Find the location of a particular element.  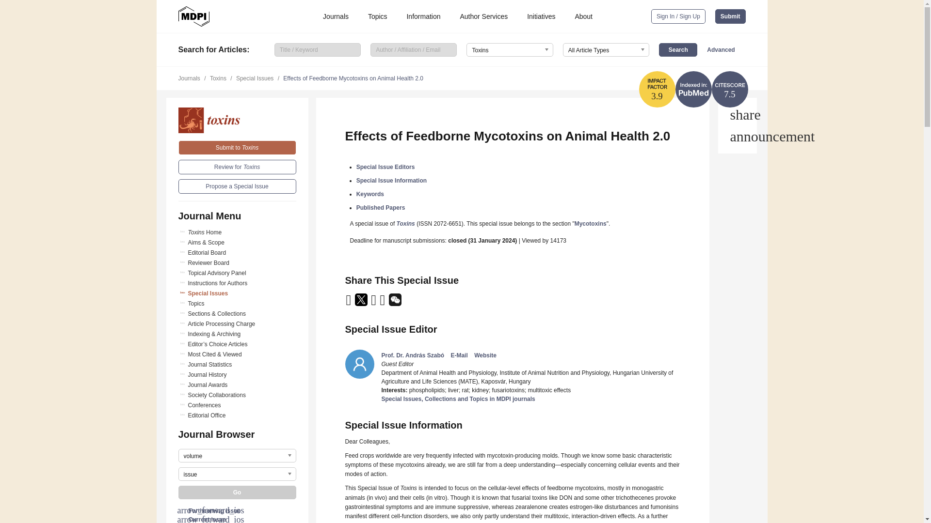

Share is located at coordinates (737, 114).